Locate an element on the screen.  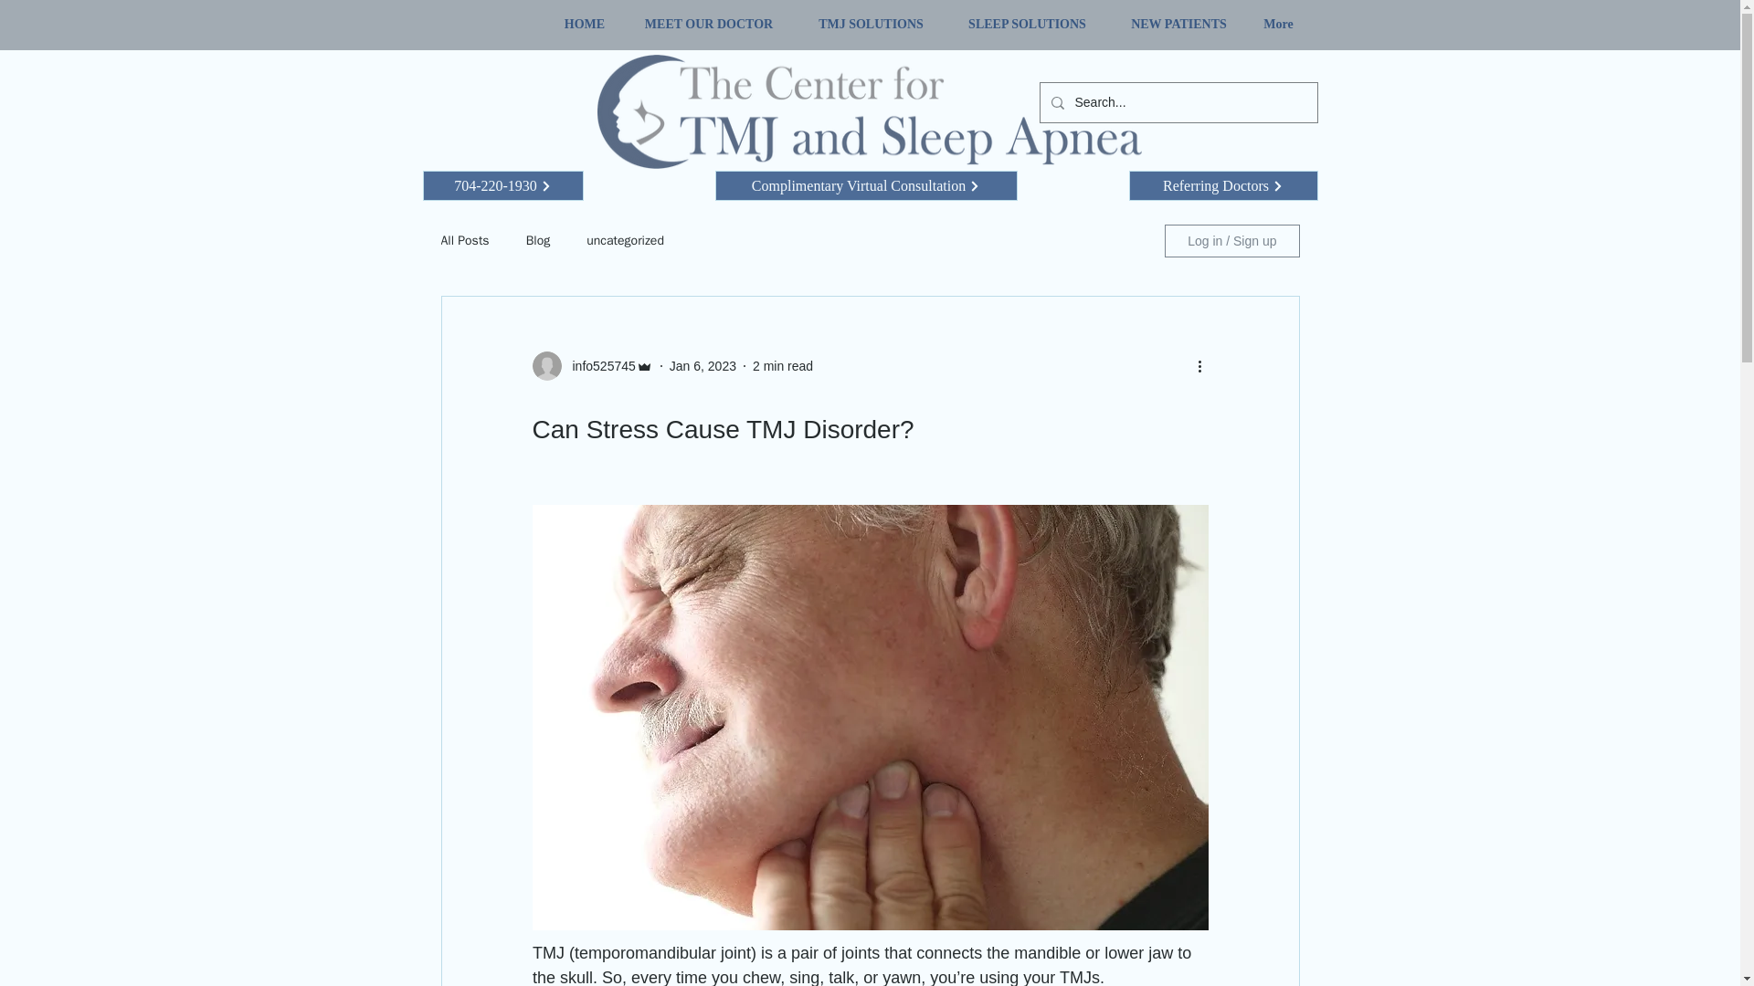
NEW PATIENTS is located at coordinates (1178, 24).